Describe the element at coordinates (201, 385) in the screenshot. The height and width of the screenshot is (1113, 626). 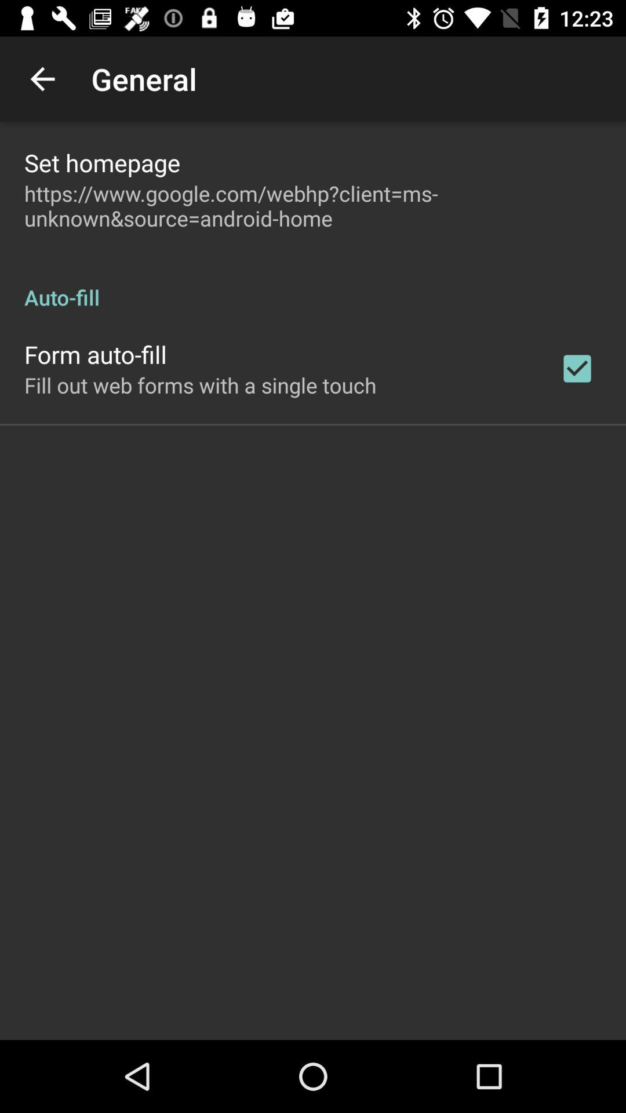
I see `flip until fill out web icon` at that location.